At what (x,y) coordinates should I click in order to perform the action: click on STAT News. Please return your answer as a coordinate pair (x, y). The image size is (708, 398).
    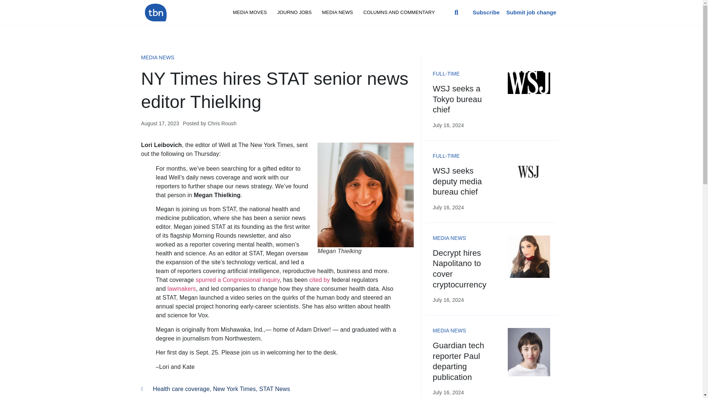
    Looking at the image, I should click on (274, 388).